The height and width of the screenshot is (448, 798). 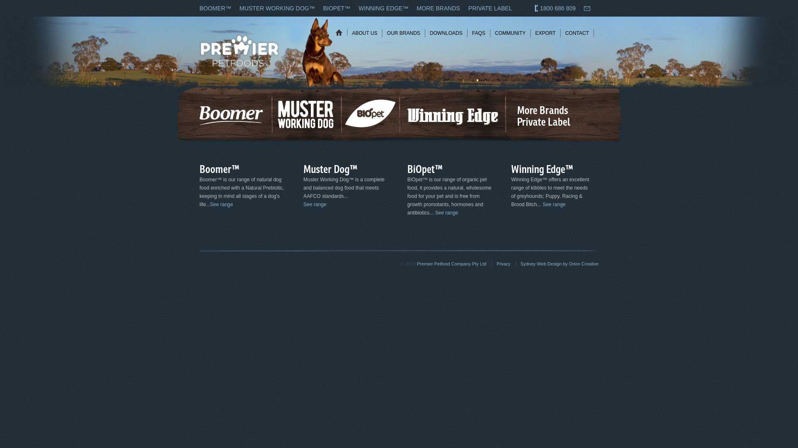 I want to click on See range, so click(x=554, y=205).